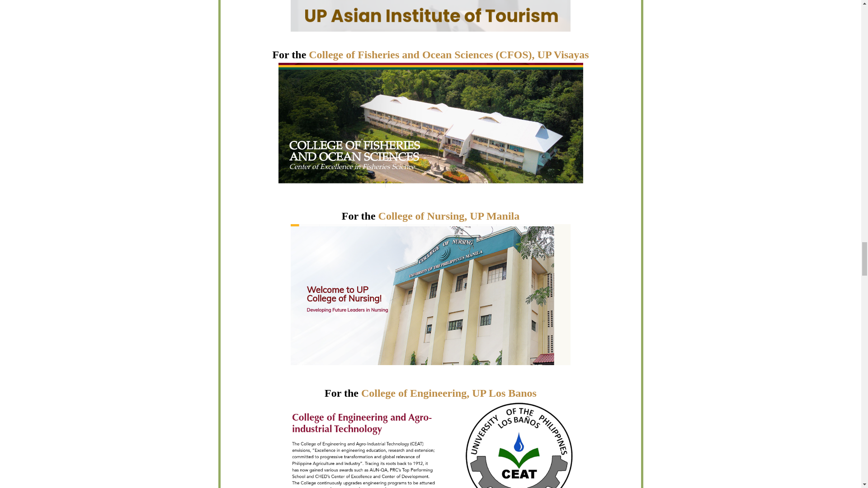 The height and width of the screenshot is (488, 868). What do you see at coordinates (448, 393) in the screenshot?
I see `College of Engineering, UP Los Banos` at bounding box center [448, 393].